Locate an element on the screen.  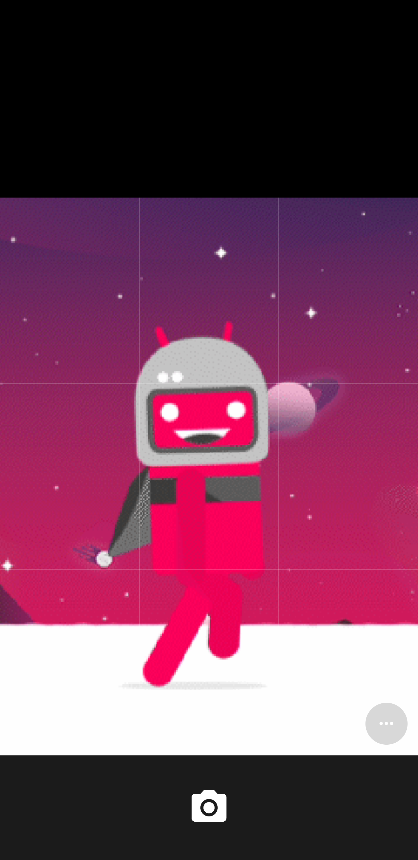
Shutter is located at coordinates (209, 807).